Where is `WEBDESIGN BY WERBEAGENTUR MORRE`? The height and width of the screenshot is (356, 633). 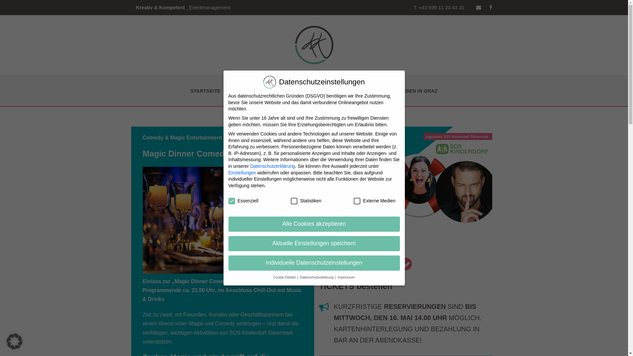
WEBDESIGN BY WERBEAGENTUR MORRE is located at coordinates (357, 339).